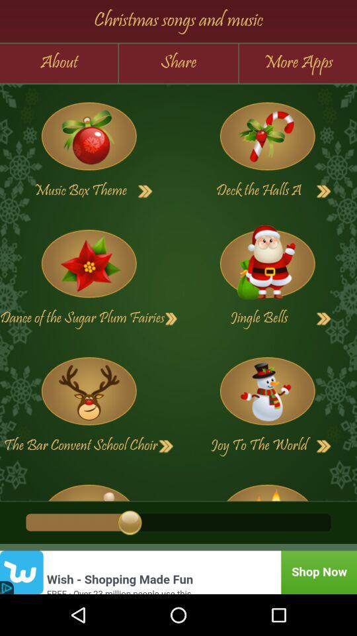  What do you see at coordinates (267, 391) in the screenshot?
I see `game` at bounding box center [267, 391].